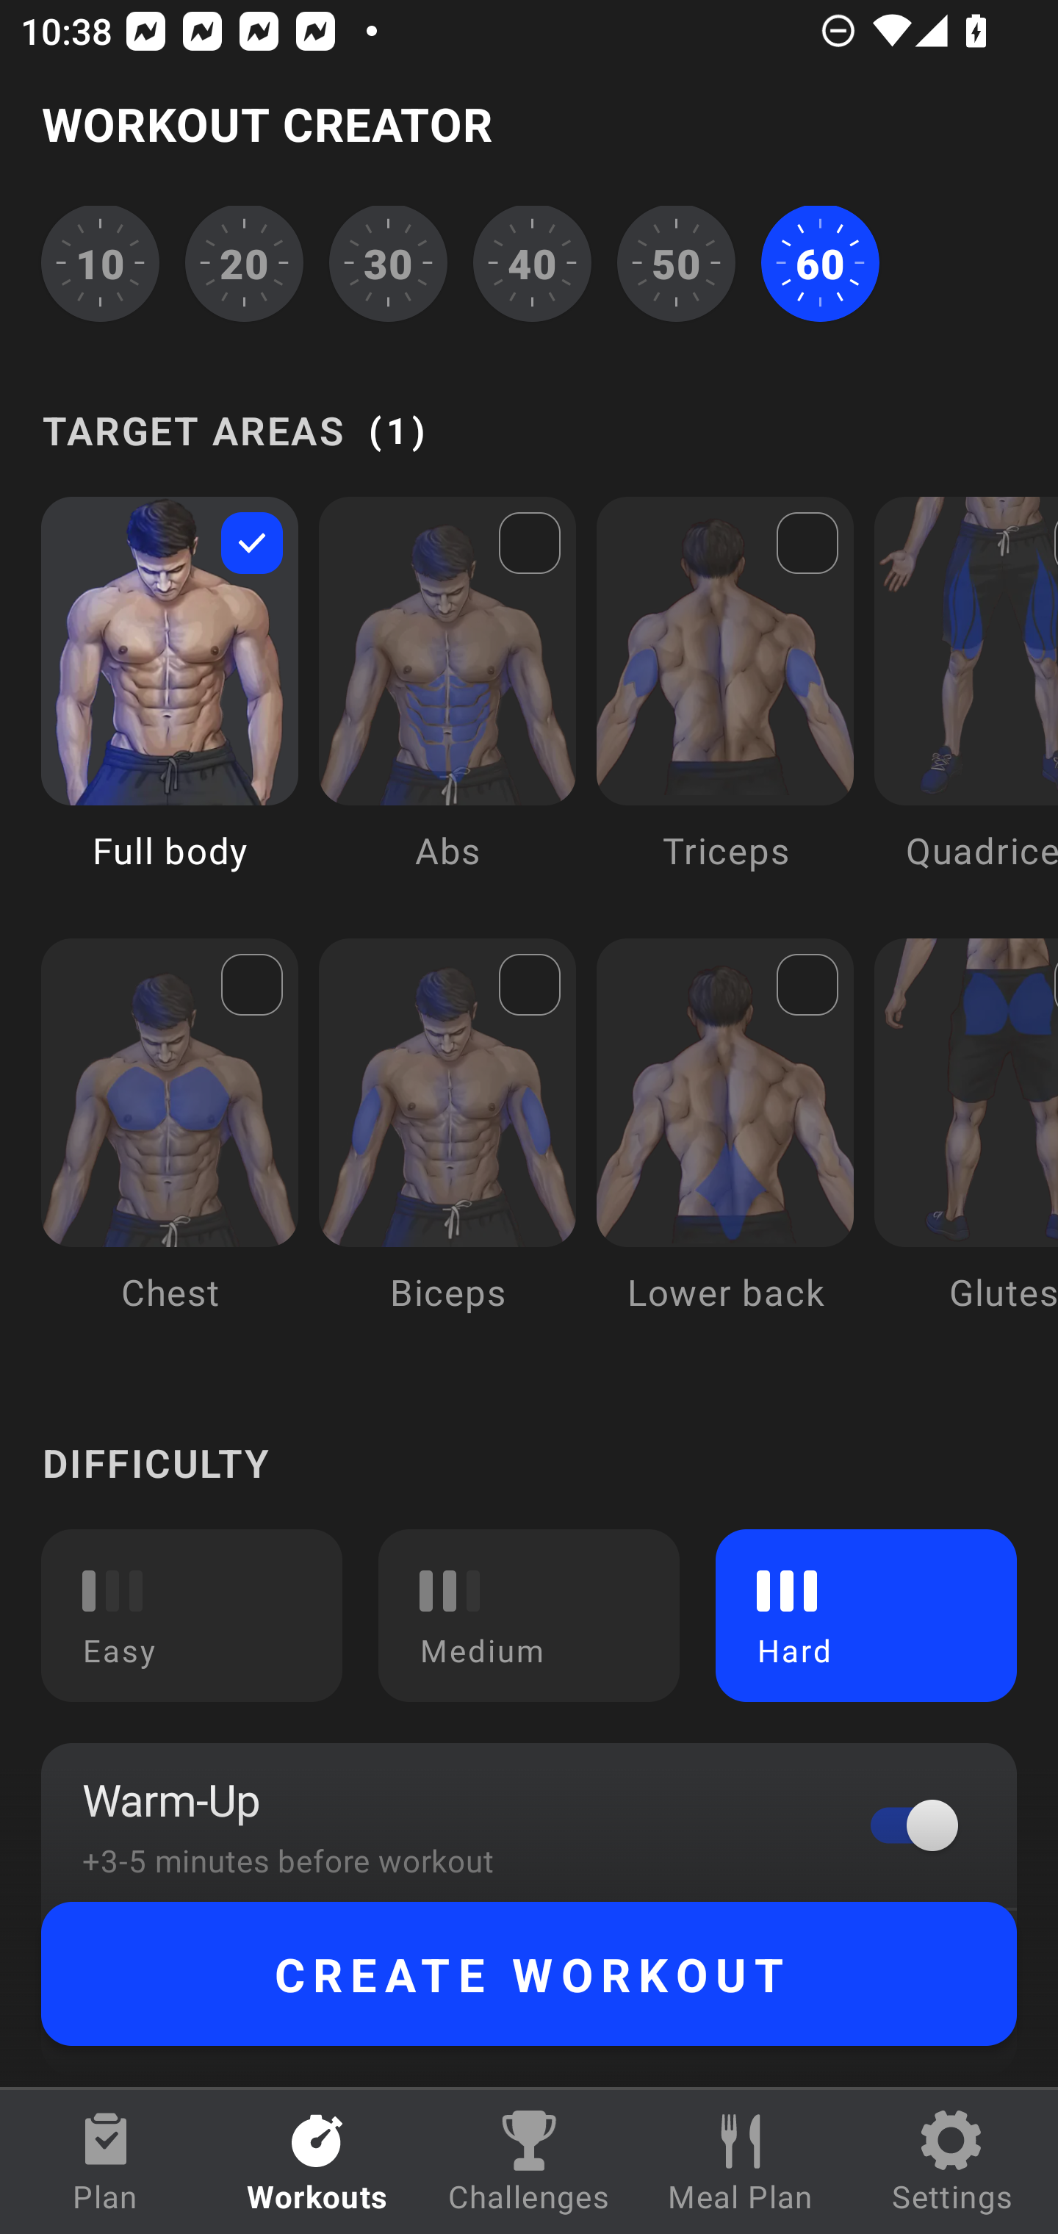  What do you see at coordinates (170, 1146) in the screenshot?
I see `Chest` at bounding box center [170, 1146].